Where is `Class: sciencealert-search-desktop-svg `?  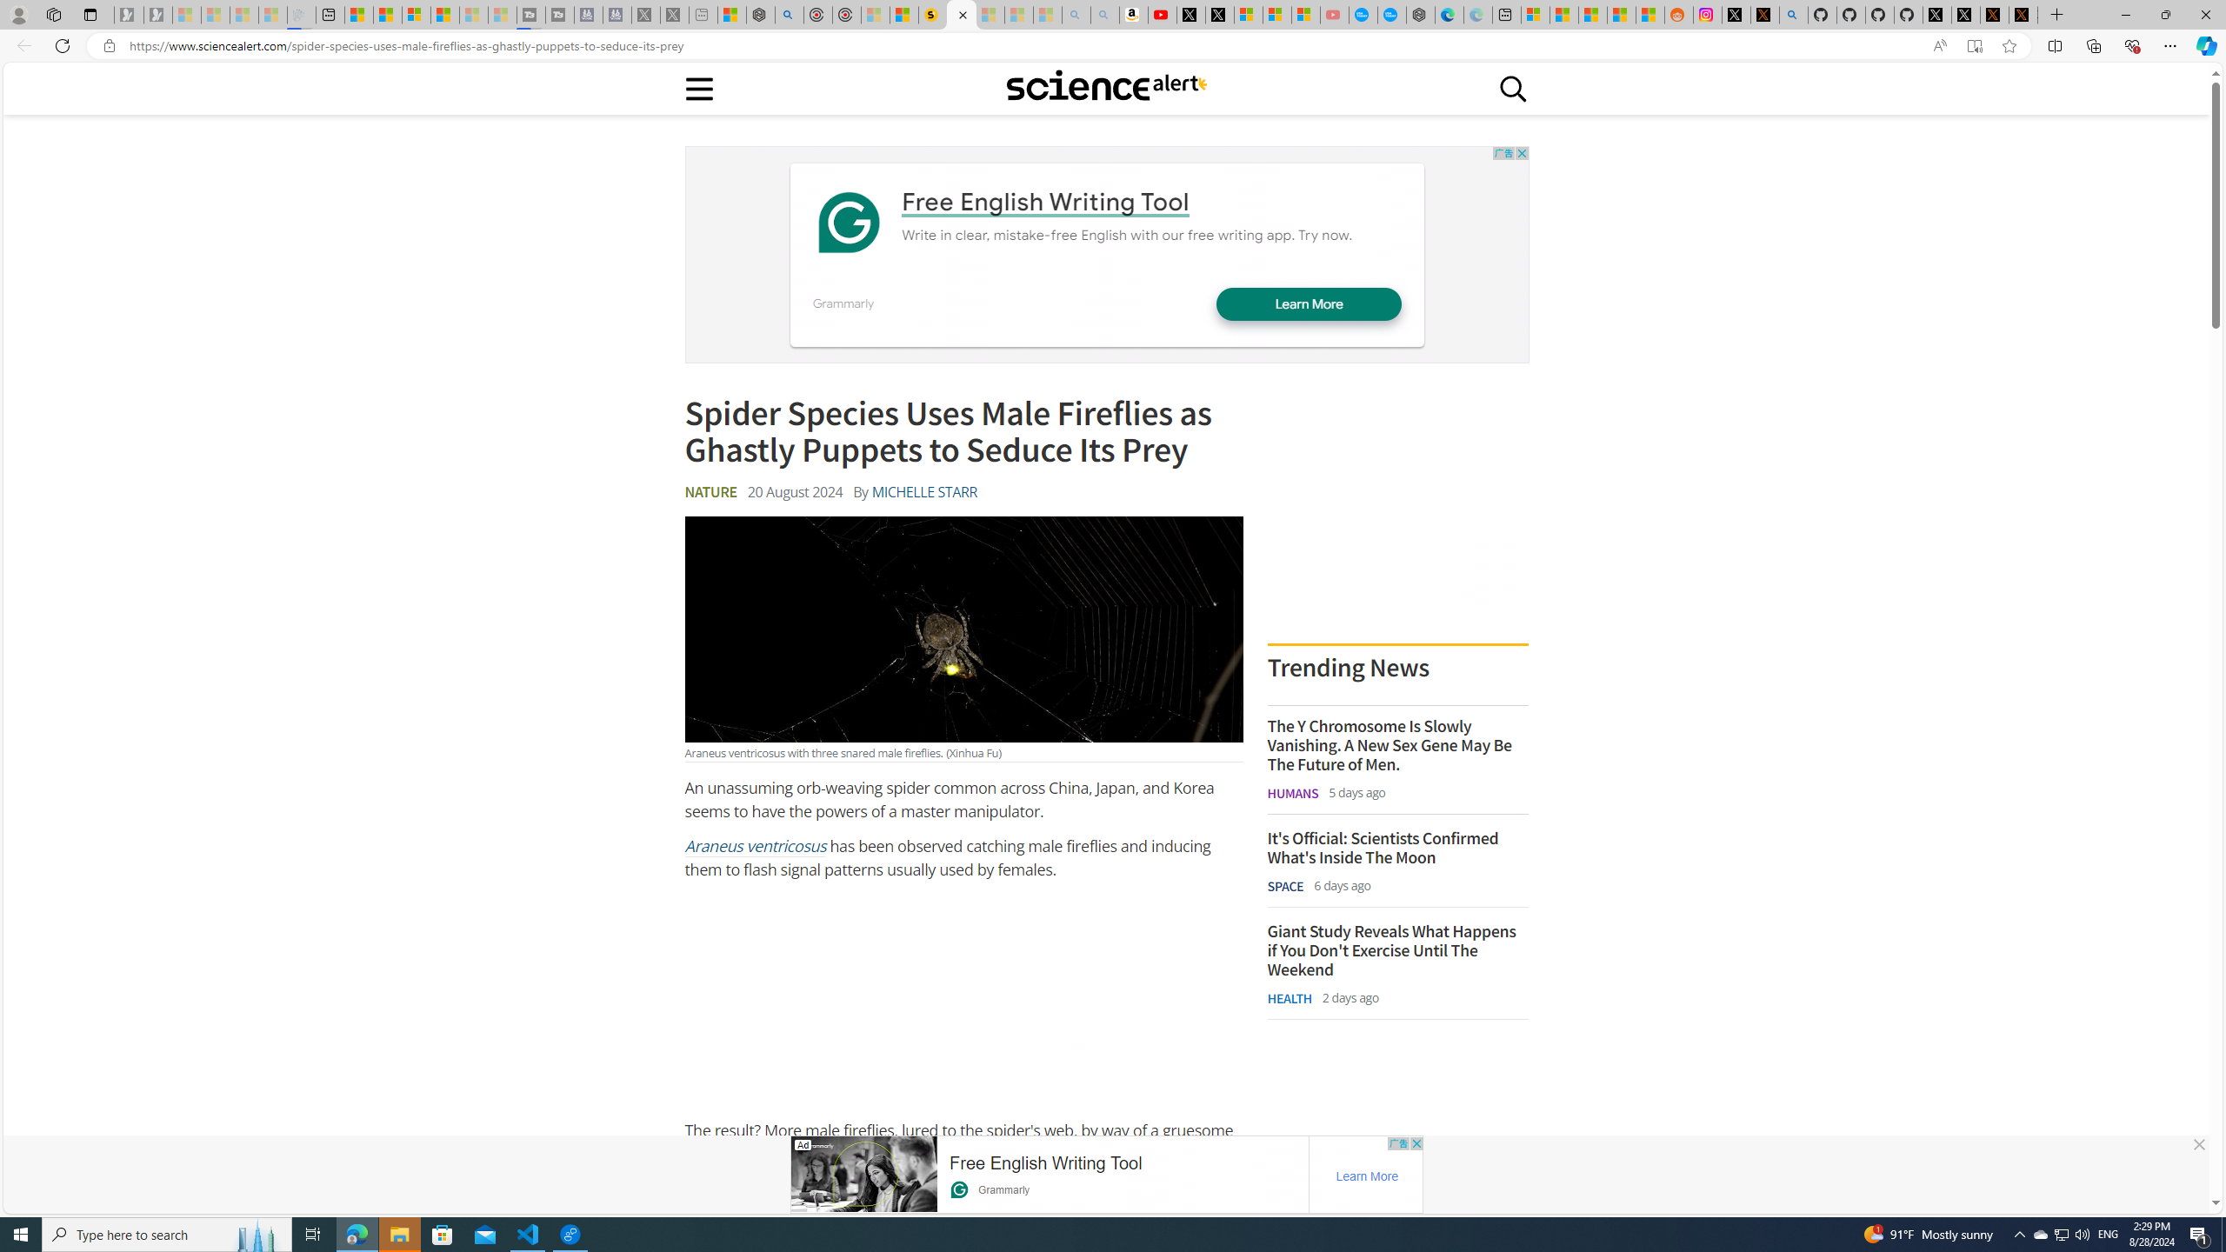
Class: sciencealert-search-desktop-svg  is located at coordinates (1513, 88).